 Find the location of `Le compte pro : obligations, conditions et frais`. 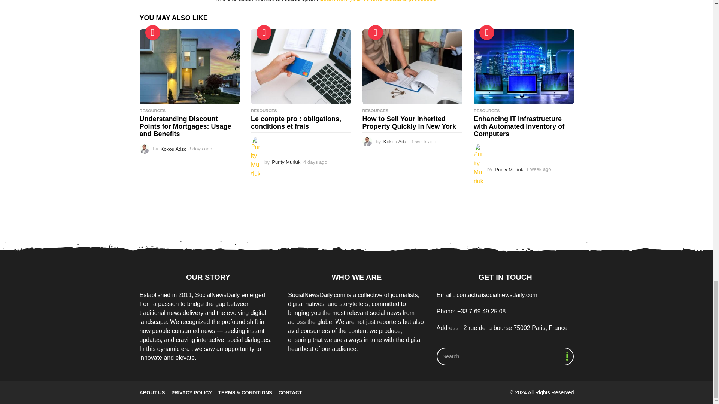

Le compte pro : obligations, conditions et frais is located at coordinates (301, 67).